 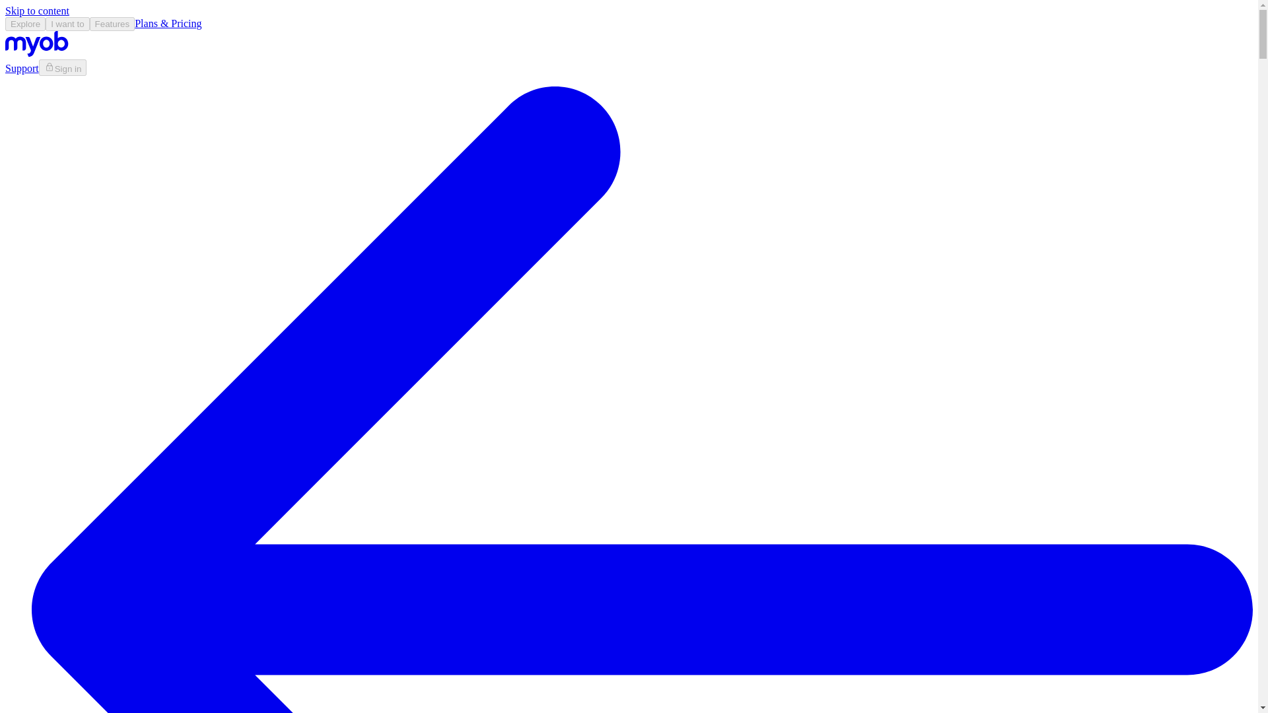 What do you see at coordinates (67, 24) in the screenshot?
I see `I want to` at bounding box center [67, 24].